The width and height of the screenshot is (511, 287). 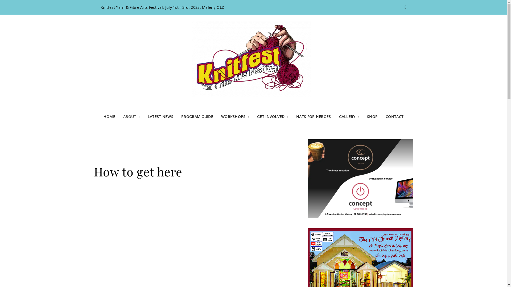 I want to click on GALLERY, so click(x=349, y=117).